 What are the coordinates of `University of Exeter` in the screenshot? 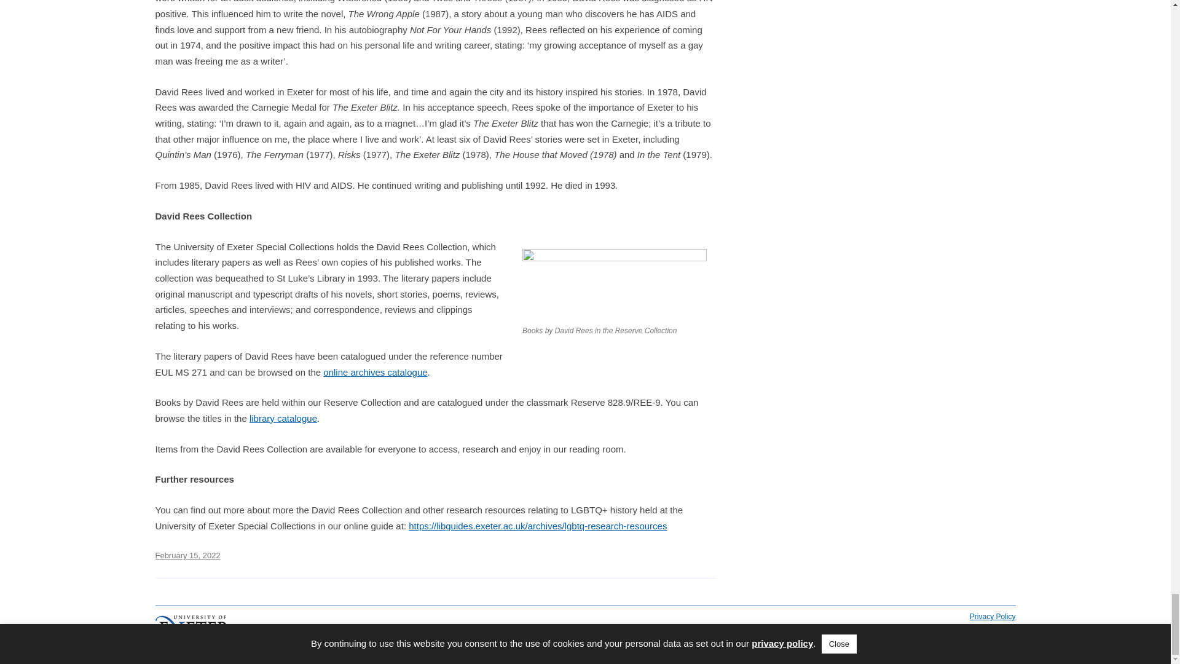 It's located at (192, 630).